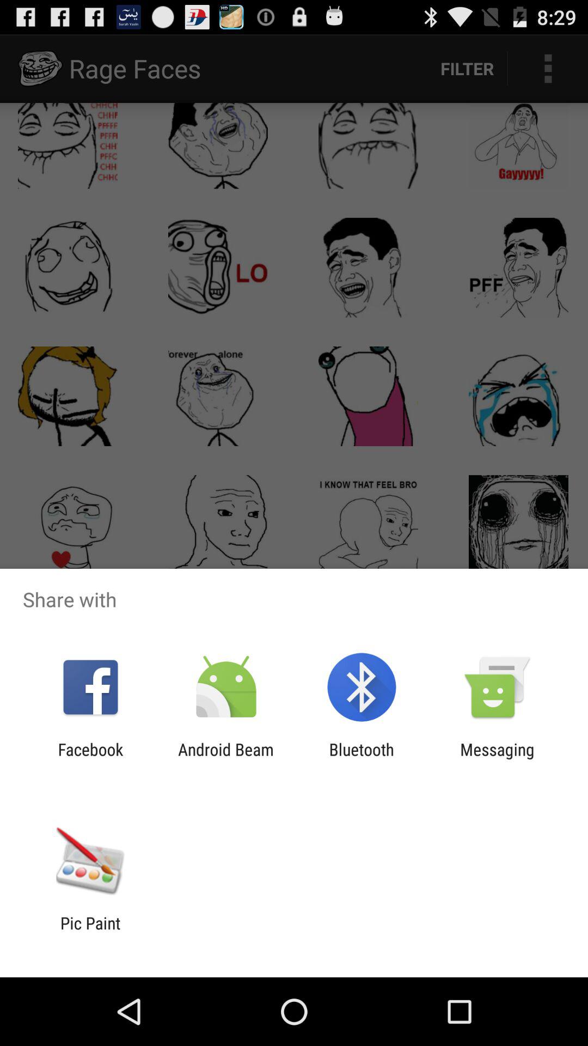 The image size is (588, 1046). I want to click on swipe to android beam item, so click(225, 759).